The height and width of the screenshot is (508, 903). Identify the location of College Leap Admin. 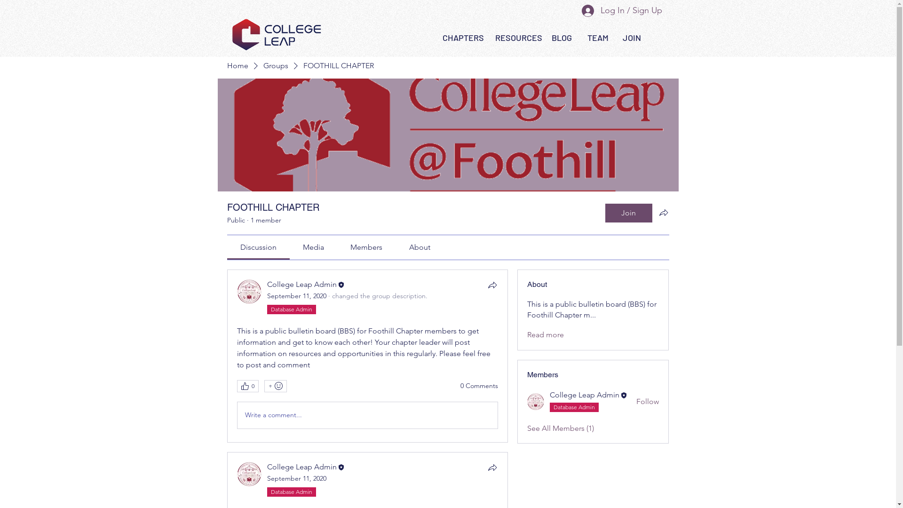
(302, 467).